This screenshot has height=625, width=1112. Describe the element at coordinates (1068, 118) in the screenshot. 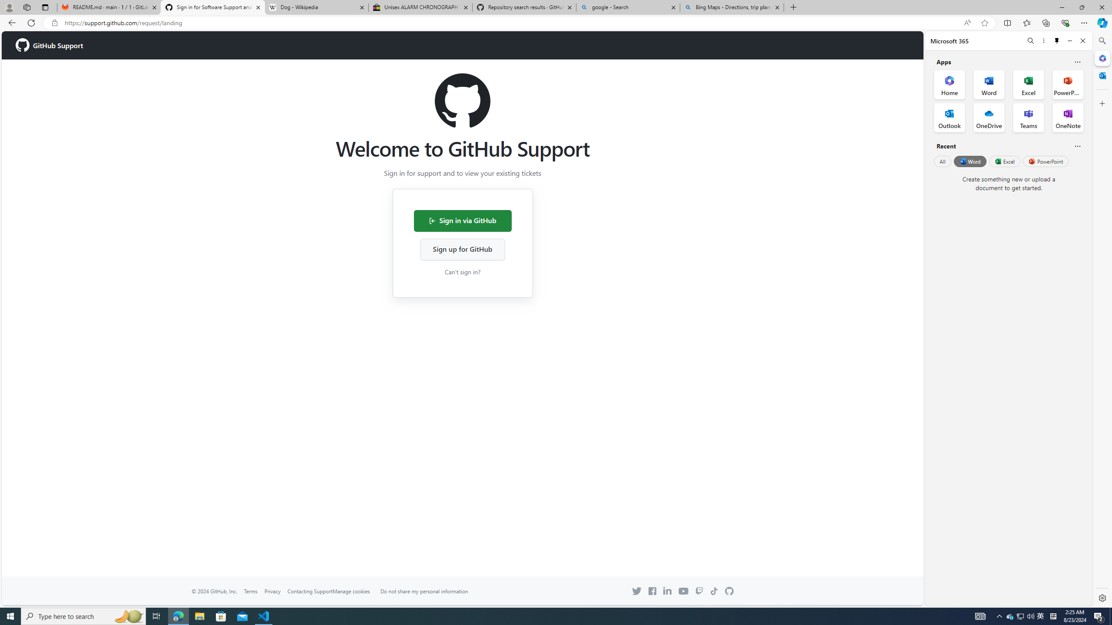

I see `OneNote Office App` at that location.